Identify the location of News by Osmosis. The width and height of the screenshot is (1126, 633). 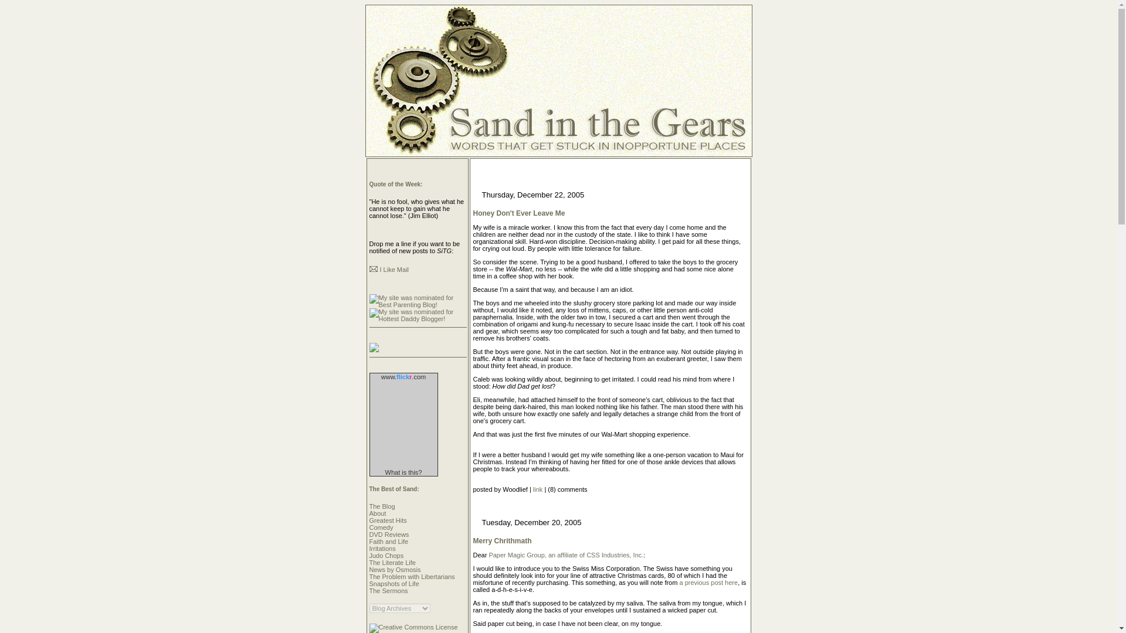
(395, 570).